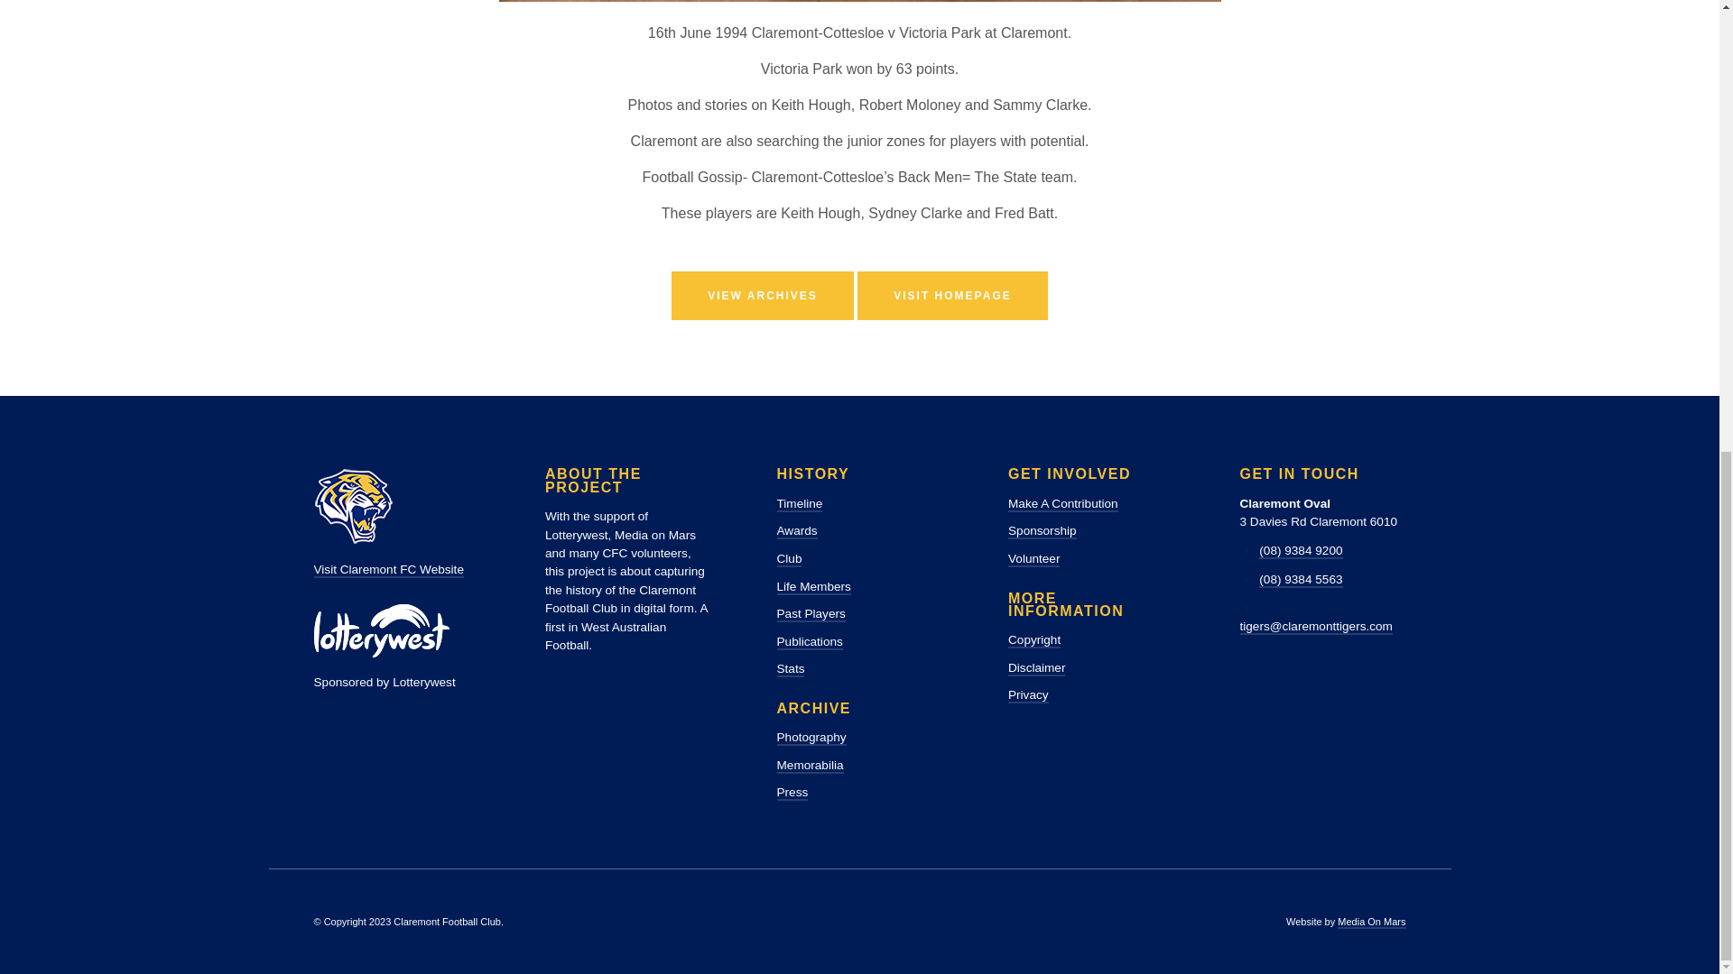 This screenshot has width=1733, height=974. I want to click on Make A Contribution, so click(1063, 504).